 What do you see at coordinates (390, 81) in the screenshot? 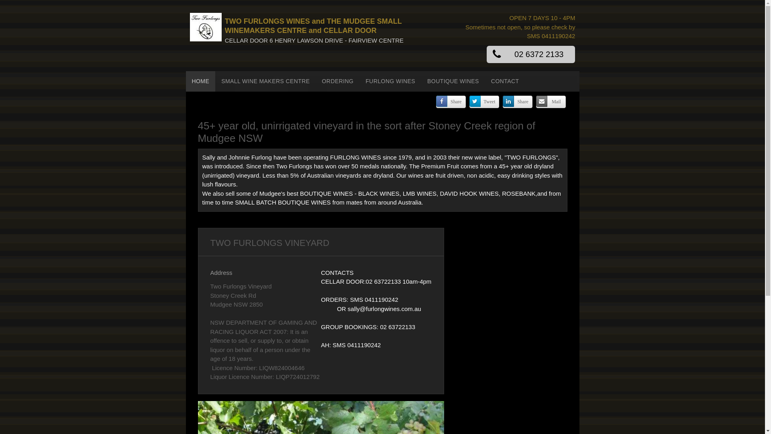
I see `FURLONG WINES` at bounding box center [390, 81].